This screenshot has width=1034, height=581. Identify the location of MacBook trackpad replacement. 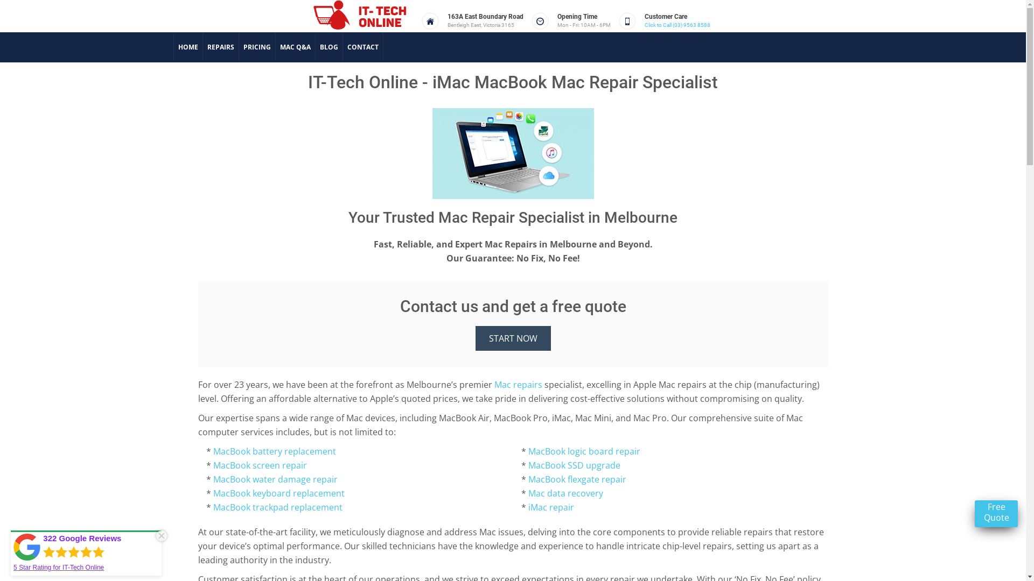
(278, 507).